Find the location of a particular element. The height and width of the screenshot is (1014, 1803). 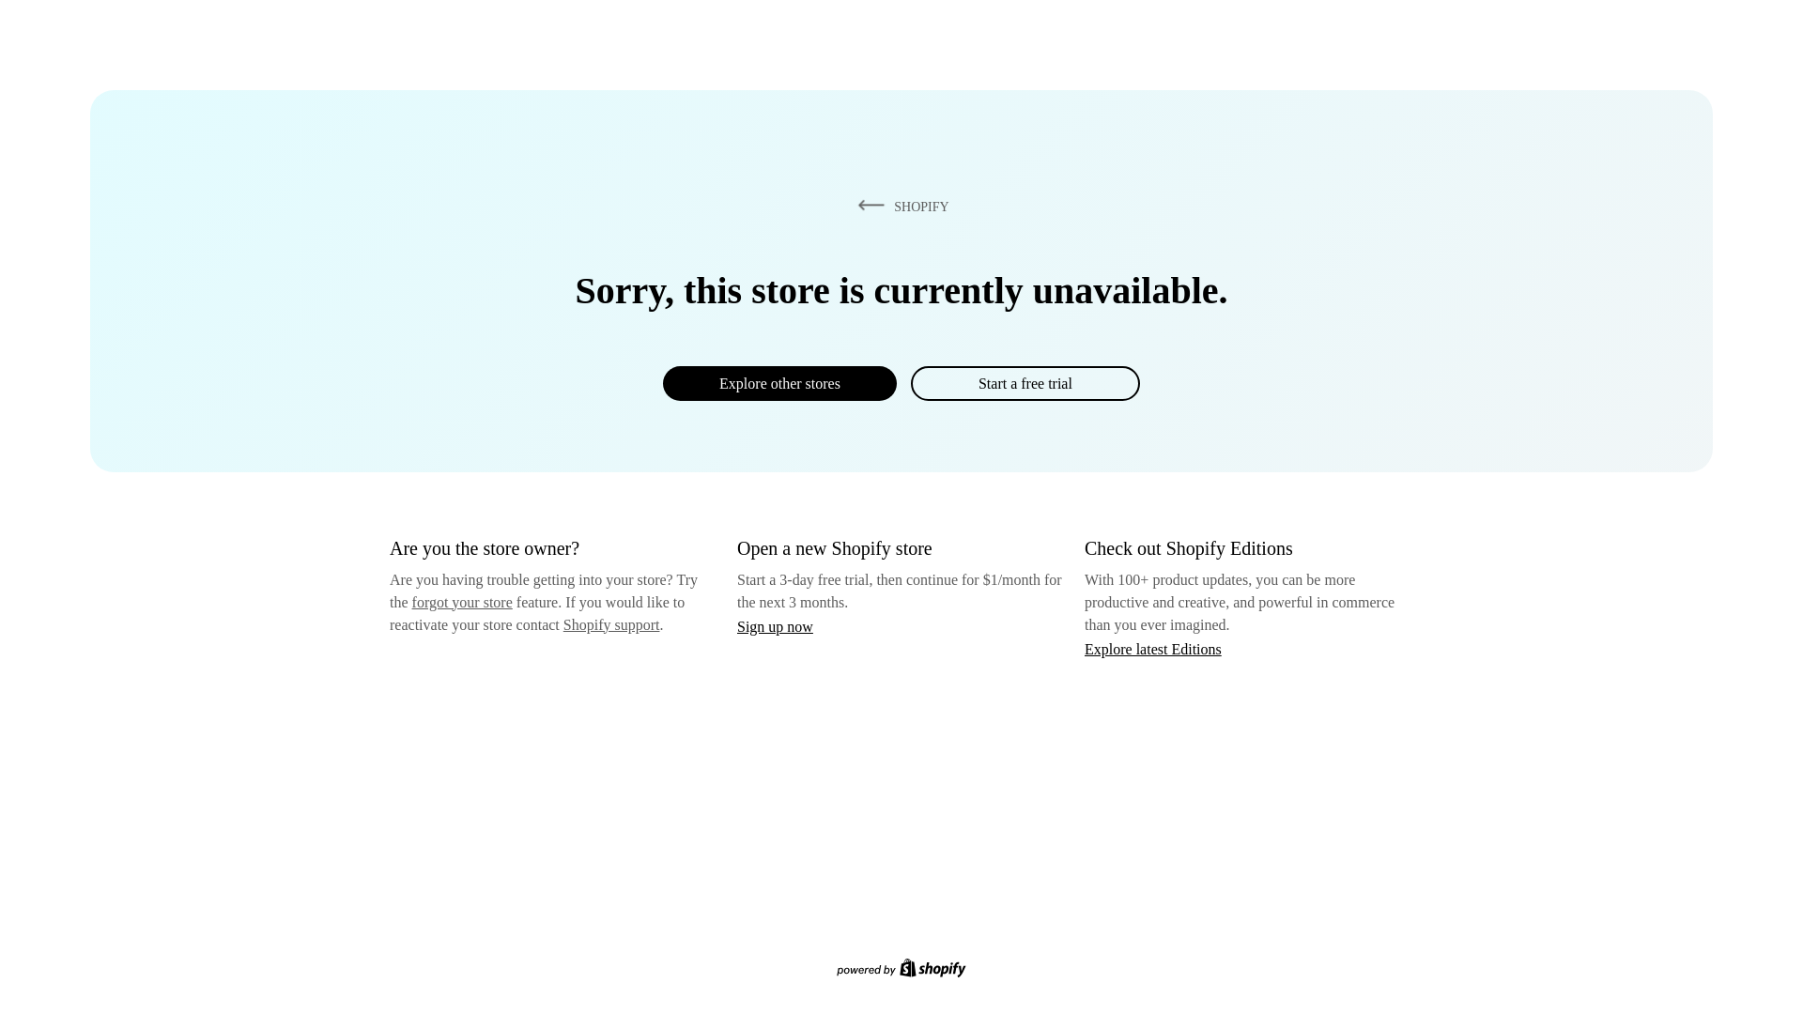

Sign up now is located at coordinates (775, 626).